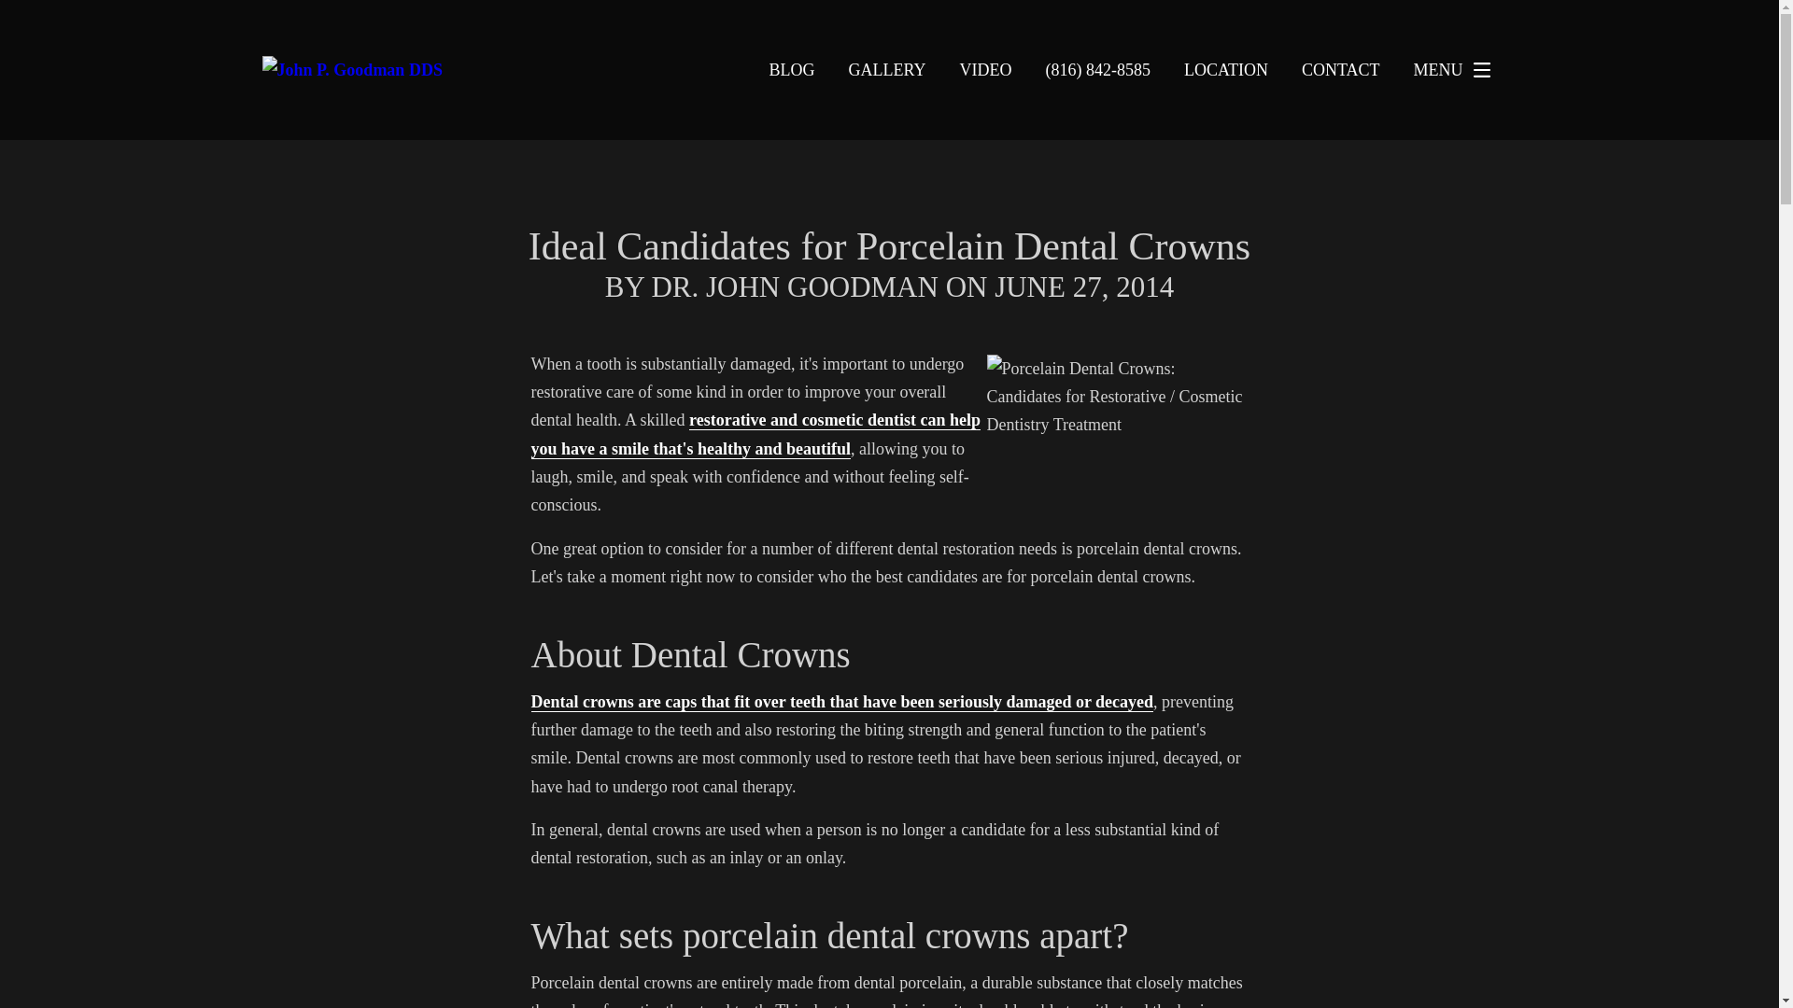 This screenshot has height=1008, width=1793. What do you see at coordinates (1457, 69) in the screenshot?
I see `MENU` at bounding box center [1457, 69].